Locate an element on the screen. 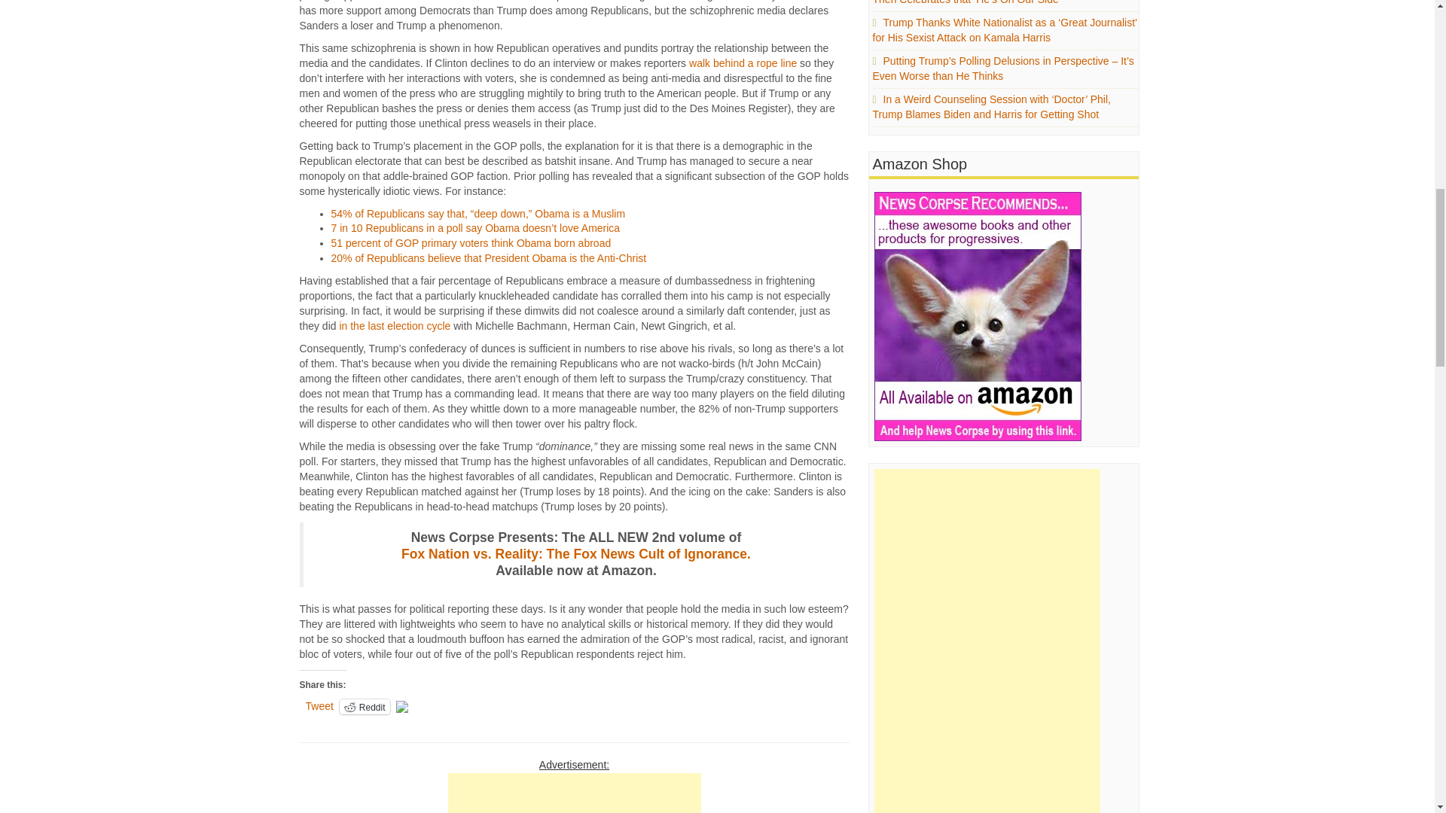  Fox Nation vs. Reality: The Fox News Cult of Ignorance. is located at coordinates (575, 554).